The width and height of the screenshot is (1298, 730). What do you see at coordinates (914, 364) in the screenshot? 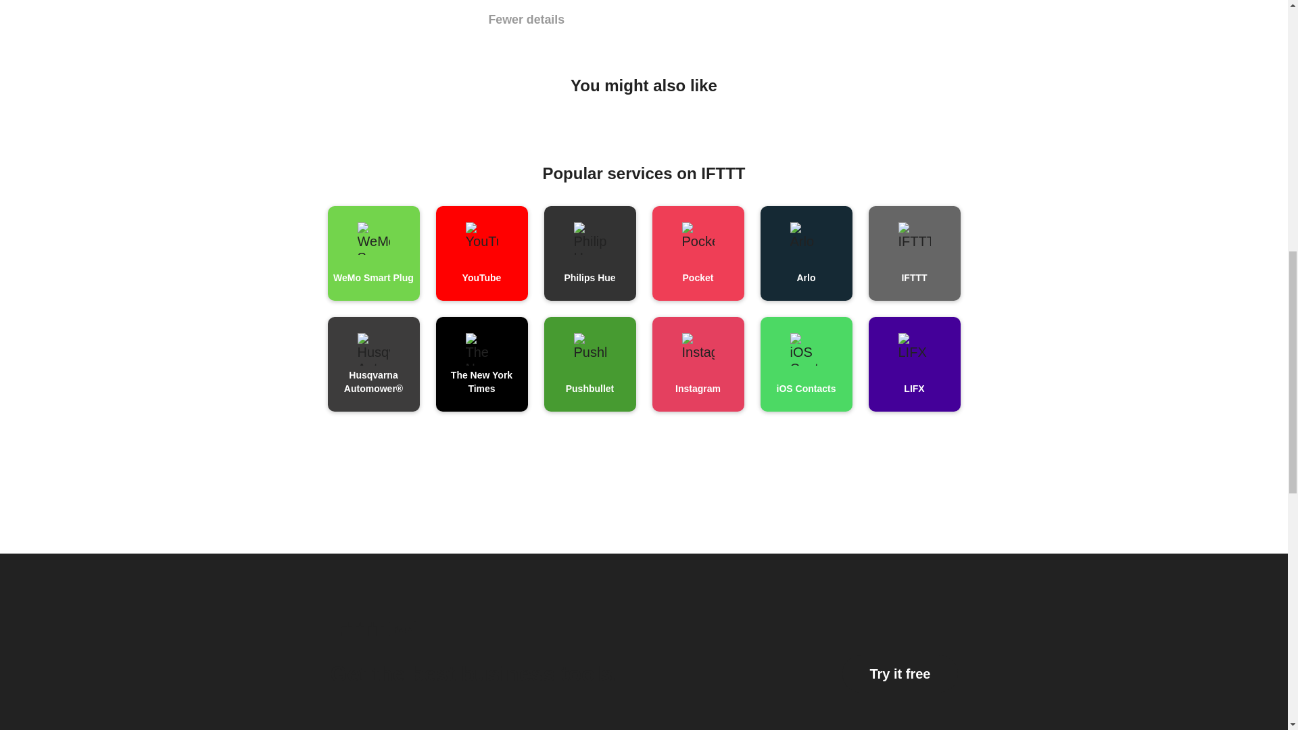
I see `LIFX` at bounding box center [914, 364].